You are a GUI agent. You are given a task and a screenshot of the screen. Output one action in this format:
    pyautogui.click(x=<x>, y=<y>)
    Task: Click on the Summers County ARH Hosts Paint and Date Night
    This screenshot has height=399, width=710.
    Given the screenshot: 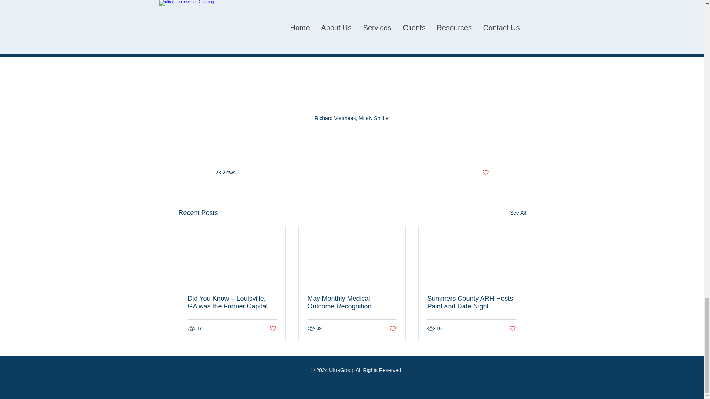 What is the action you would take?
    pyautogui.click(x=513, y=328)
    